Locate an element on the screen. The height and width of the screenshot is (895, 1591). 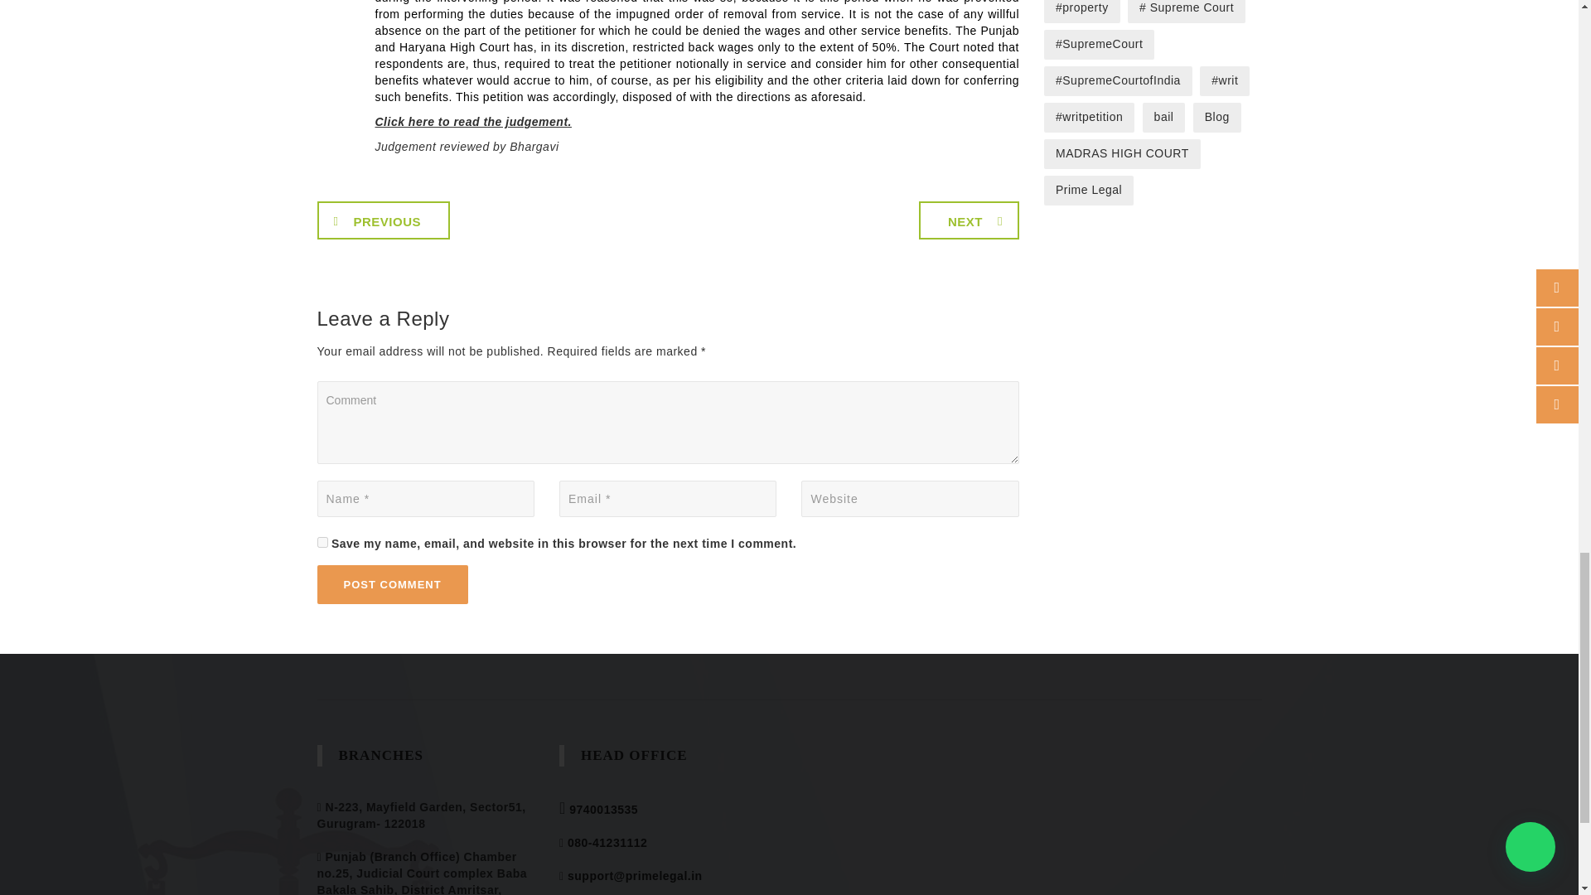
yes is located at coordinates (322, 542).